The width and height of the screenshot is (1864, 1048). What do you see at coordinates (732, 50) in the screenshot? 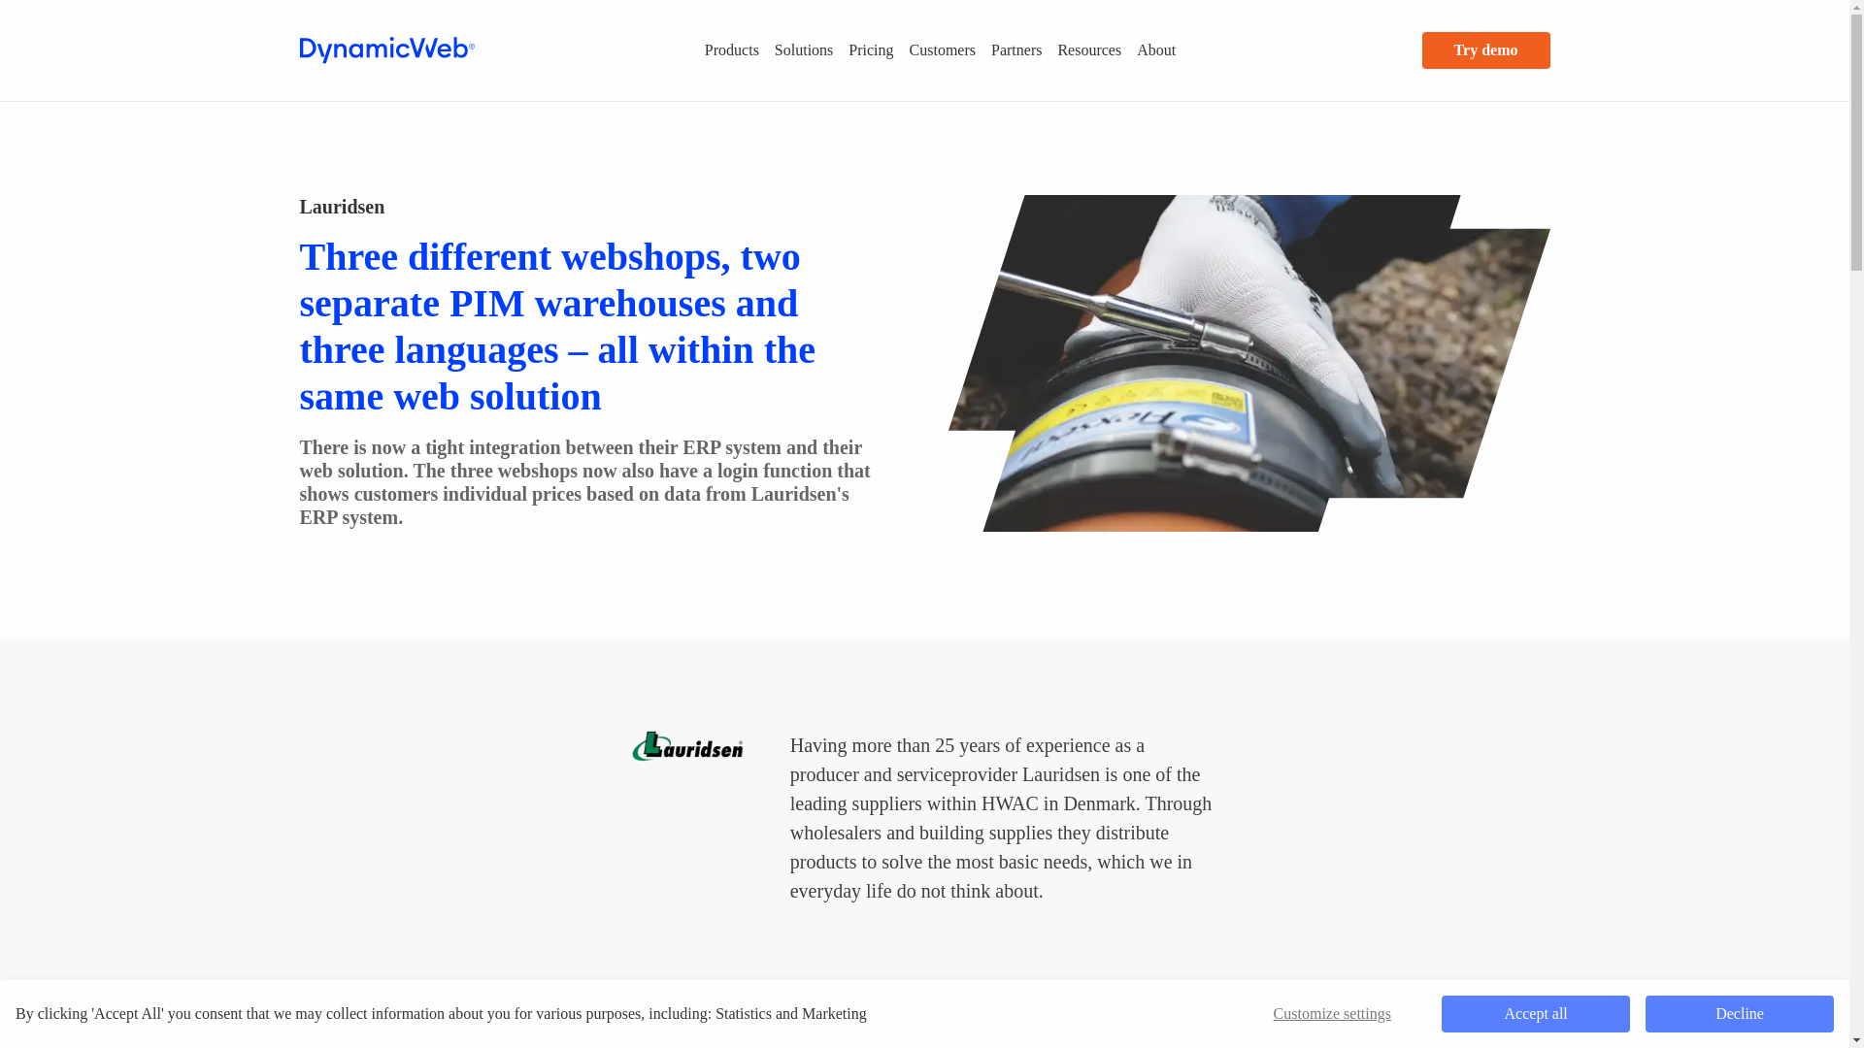
I see `Products` at bounding box center [732, 50].